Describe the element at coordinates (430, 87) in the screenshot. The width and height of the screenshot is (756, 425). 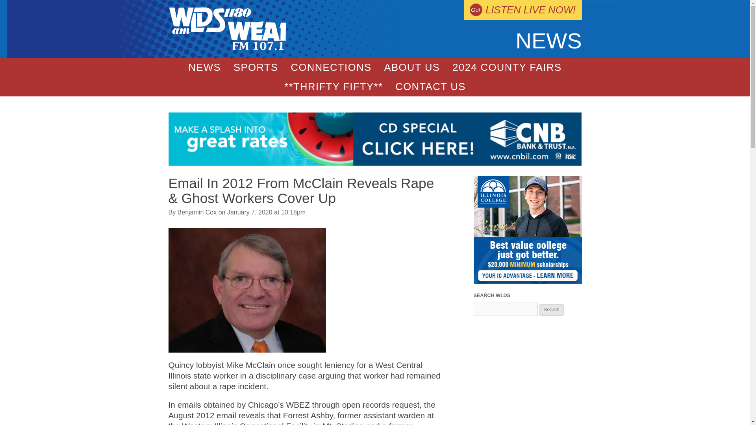
I see `CONTACT US` at that location.